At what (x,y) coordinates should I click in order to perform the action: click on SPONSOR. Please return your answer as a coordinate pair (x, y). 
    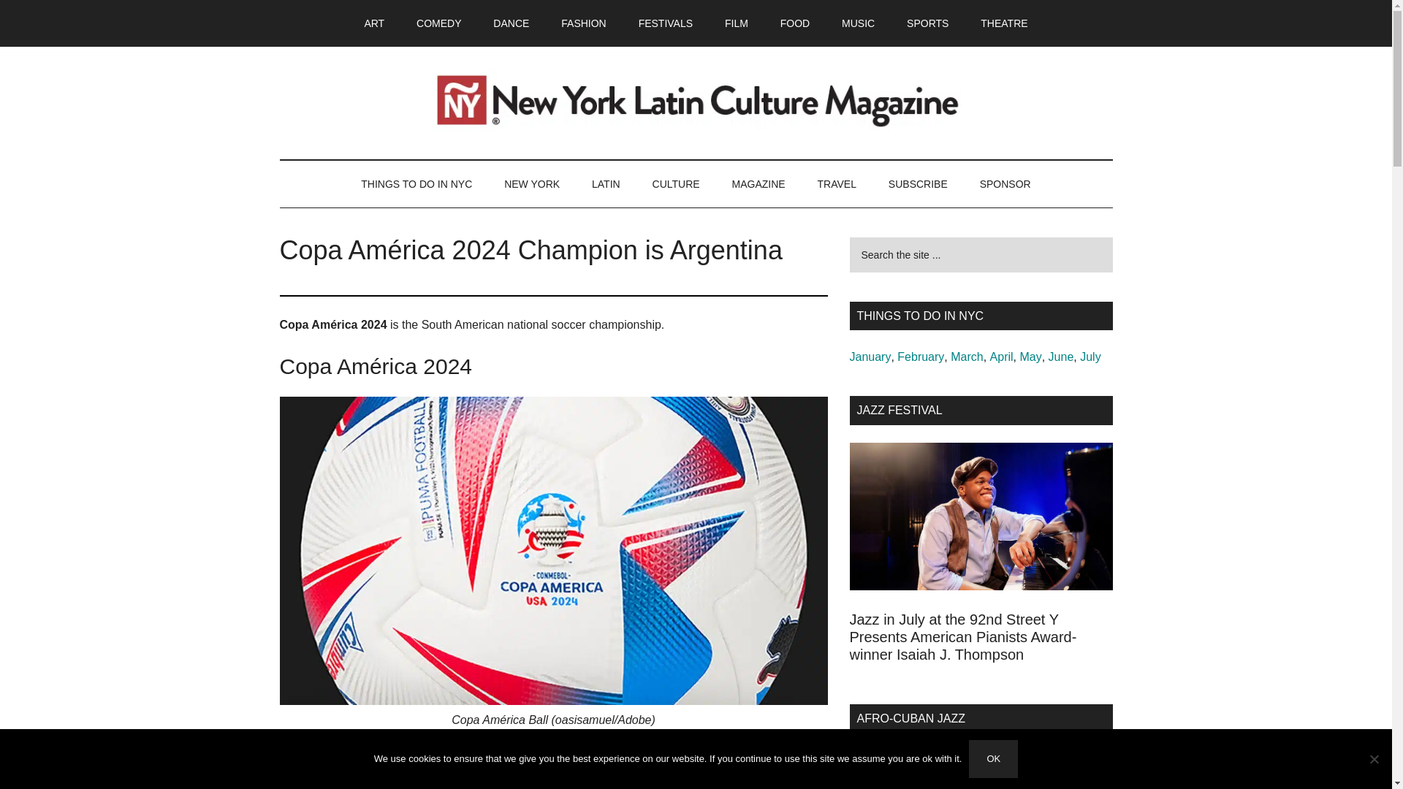
    Looking at the image, I should click on (1005, 184).